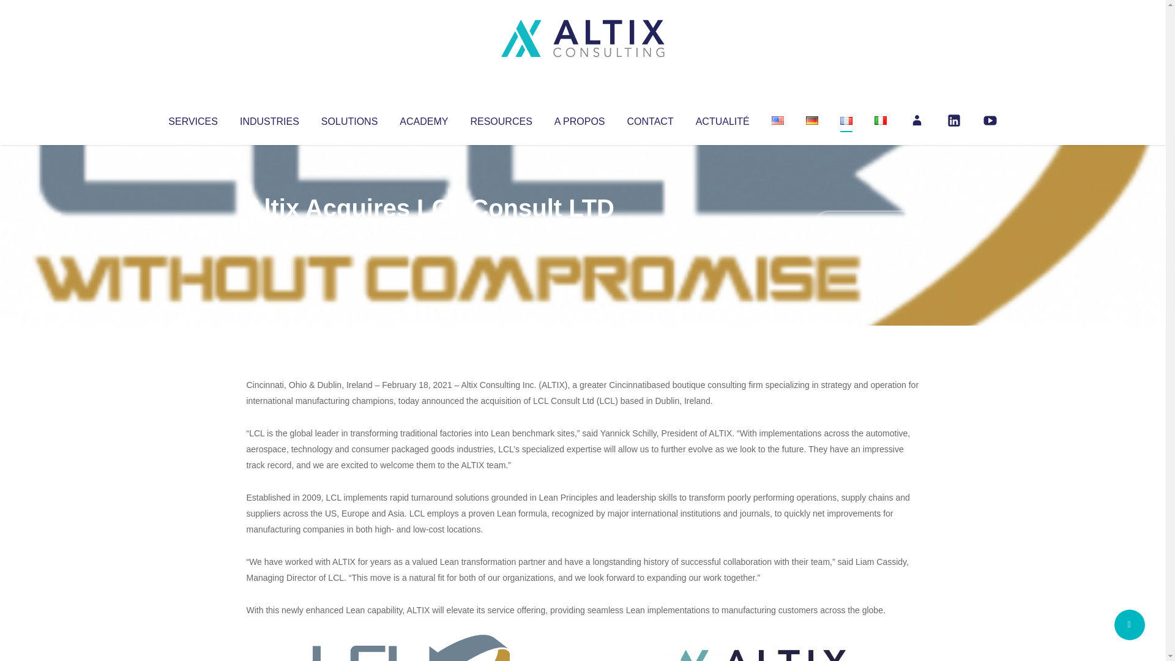 The width and height of the screenshot is (1175, 661). What do you see at coordinates (867, 224) in the screenshot?
I see `No Comments` at bounding box center [867, 224].